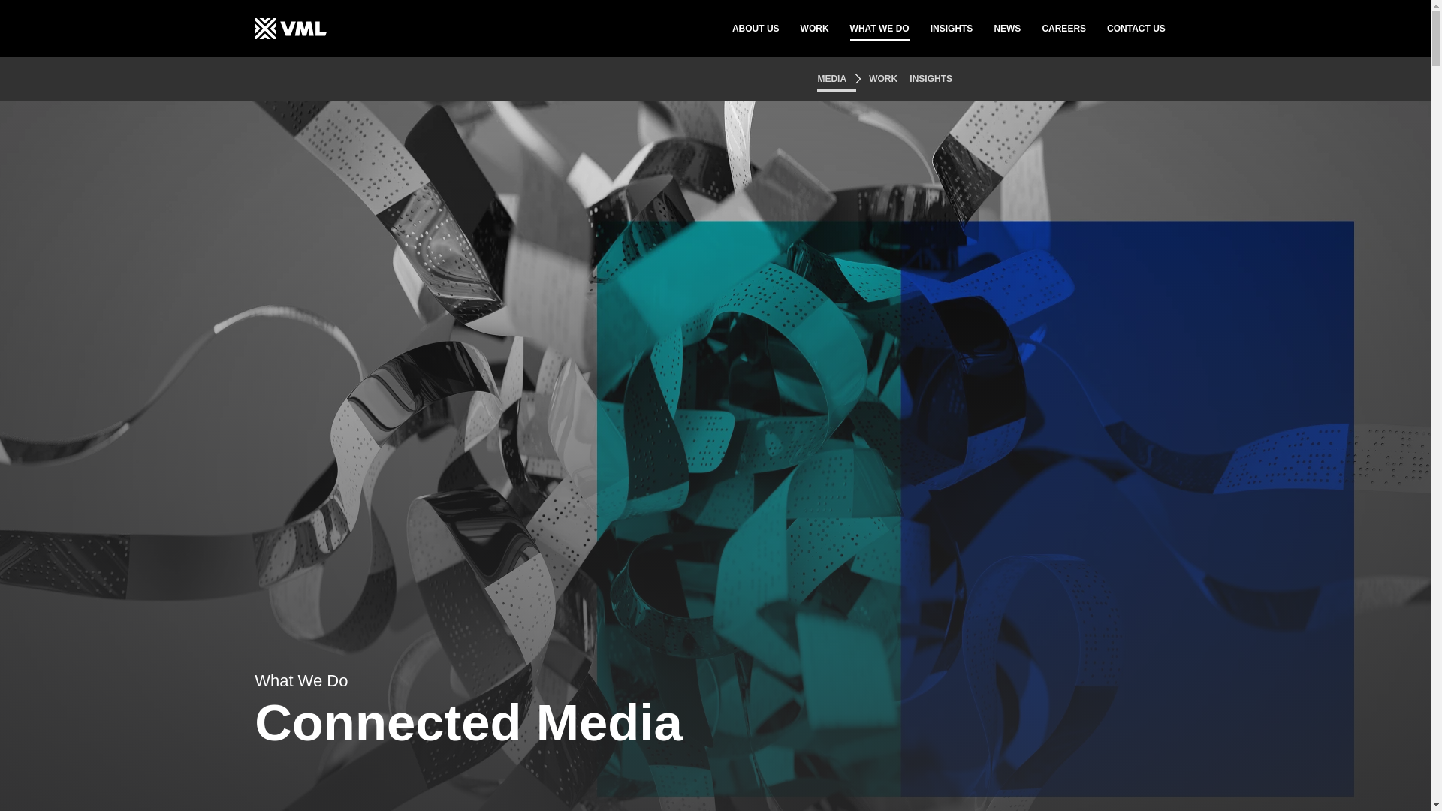 The image size is (1442, 811). I want to click on WORK, so click(814, 29).